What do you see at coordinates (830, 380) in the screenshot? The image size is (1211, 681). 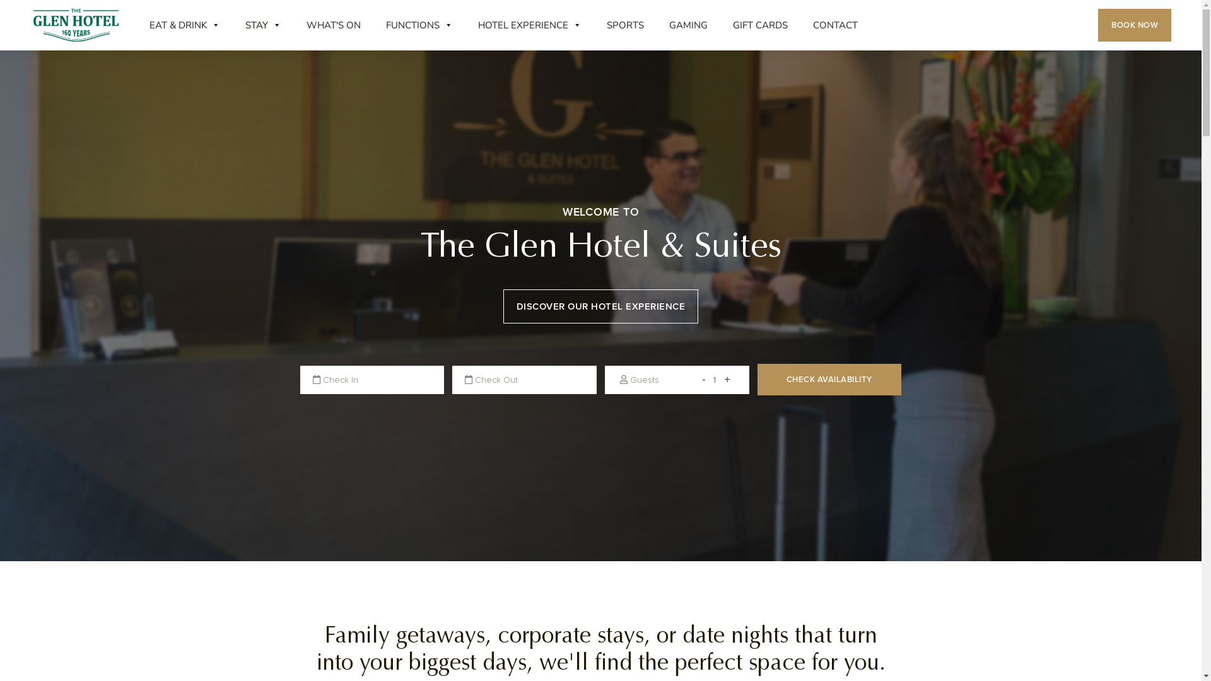 I see `CHECK AVAILABILITY` at bounding box center [830, 380].